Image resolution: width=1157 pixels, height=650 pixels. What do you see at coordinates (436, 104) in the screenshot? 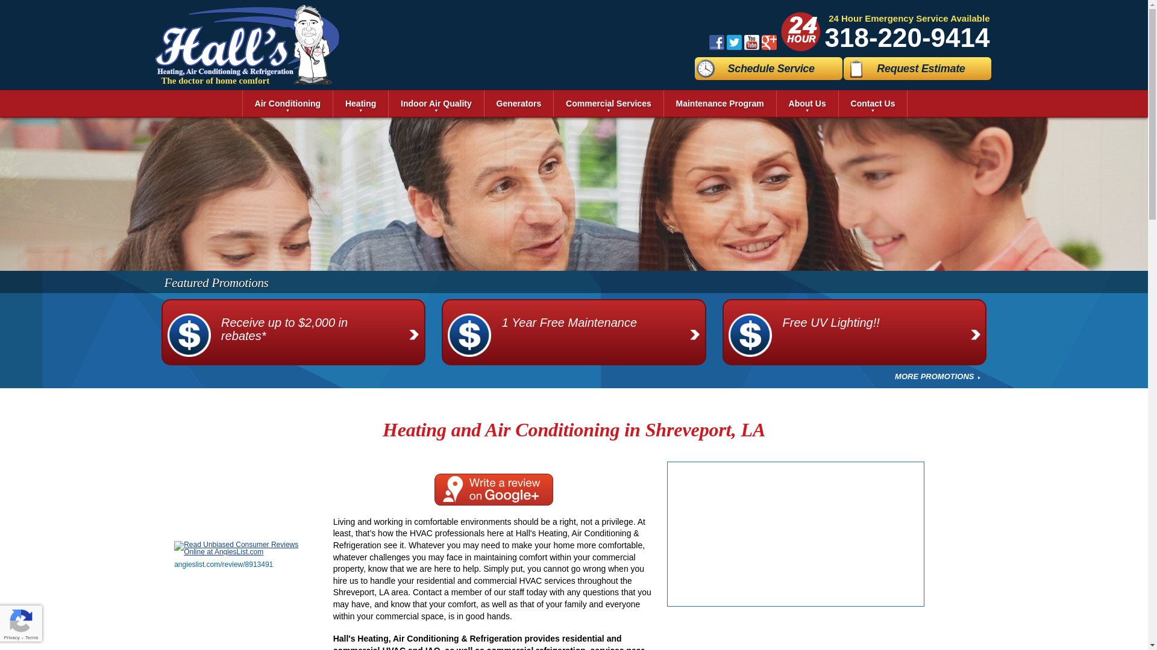
I see `Indoor Air Quality` at bounding box center [436, 104].